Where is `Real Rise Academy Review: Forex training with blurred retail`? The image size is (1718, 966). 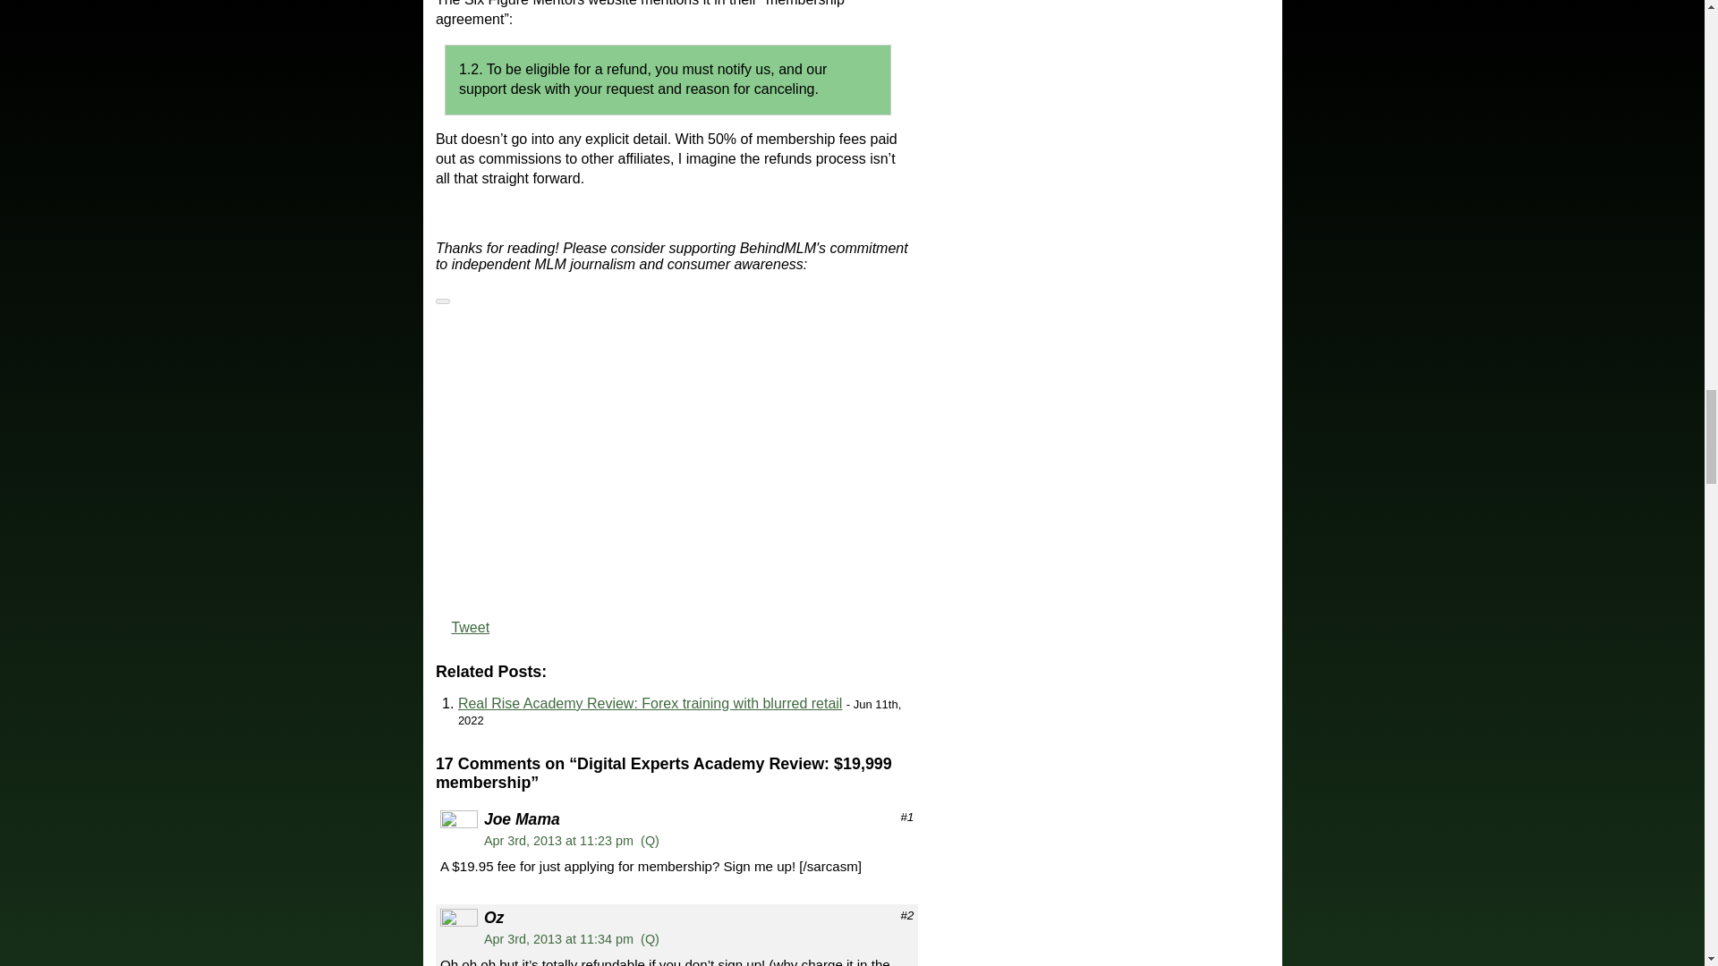
Real Rise Academy Review: Forex training with blurred retail is located at coordinates (651, 703).